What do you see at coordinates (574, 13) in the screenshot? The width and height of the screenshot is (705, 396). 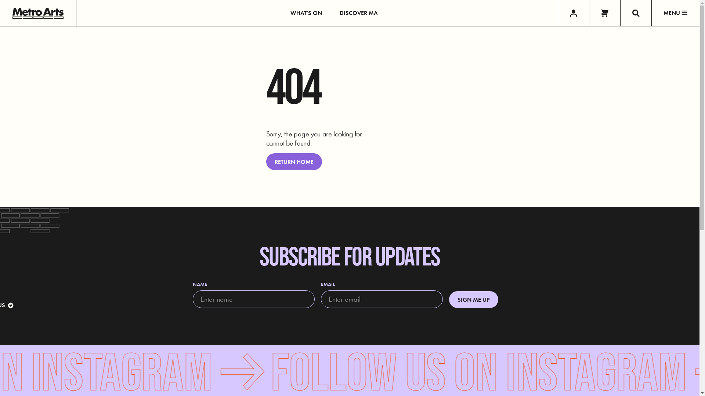 I see `Account` at bounding box center [574, 13].